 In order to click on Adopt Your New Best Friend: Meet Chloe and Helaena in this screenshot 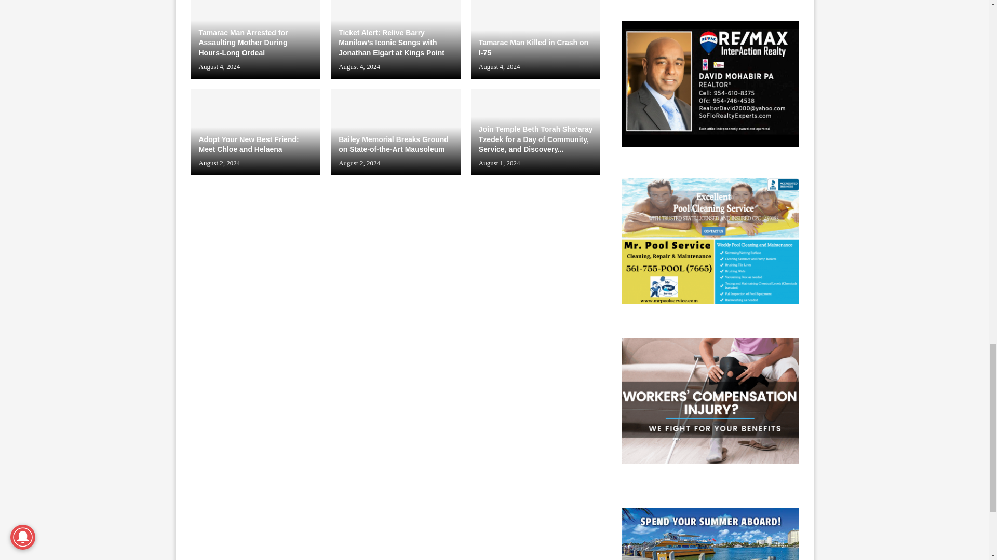, I will do `click(256, 132)`.